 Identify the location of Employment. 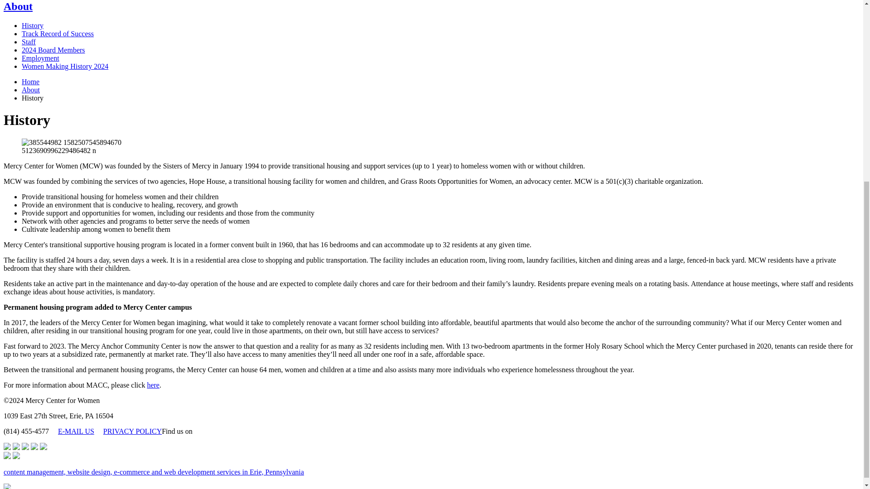
(40, 58).